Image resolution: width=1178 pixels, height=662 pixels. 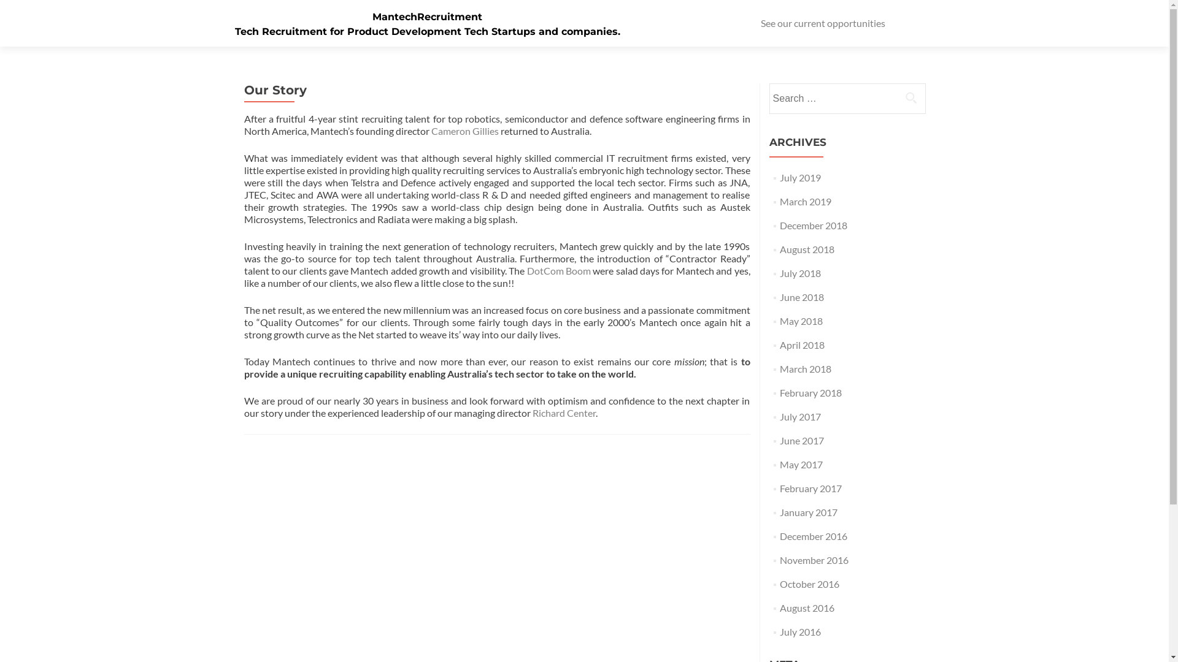 I want to click on August 2018, so click(x=807, y=249).